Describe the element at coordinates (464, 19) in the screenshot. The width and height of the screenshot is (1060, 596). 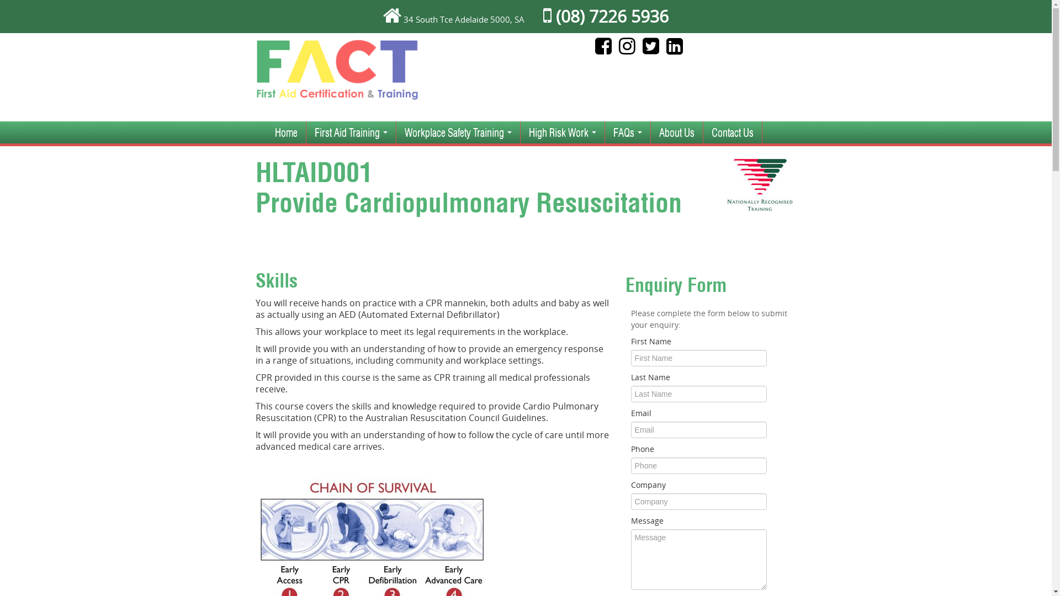
I see `34 South Tce Adelaide 5000, SA` at that location.